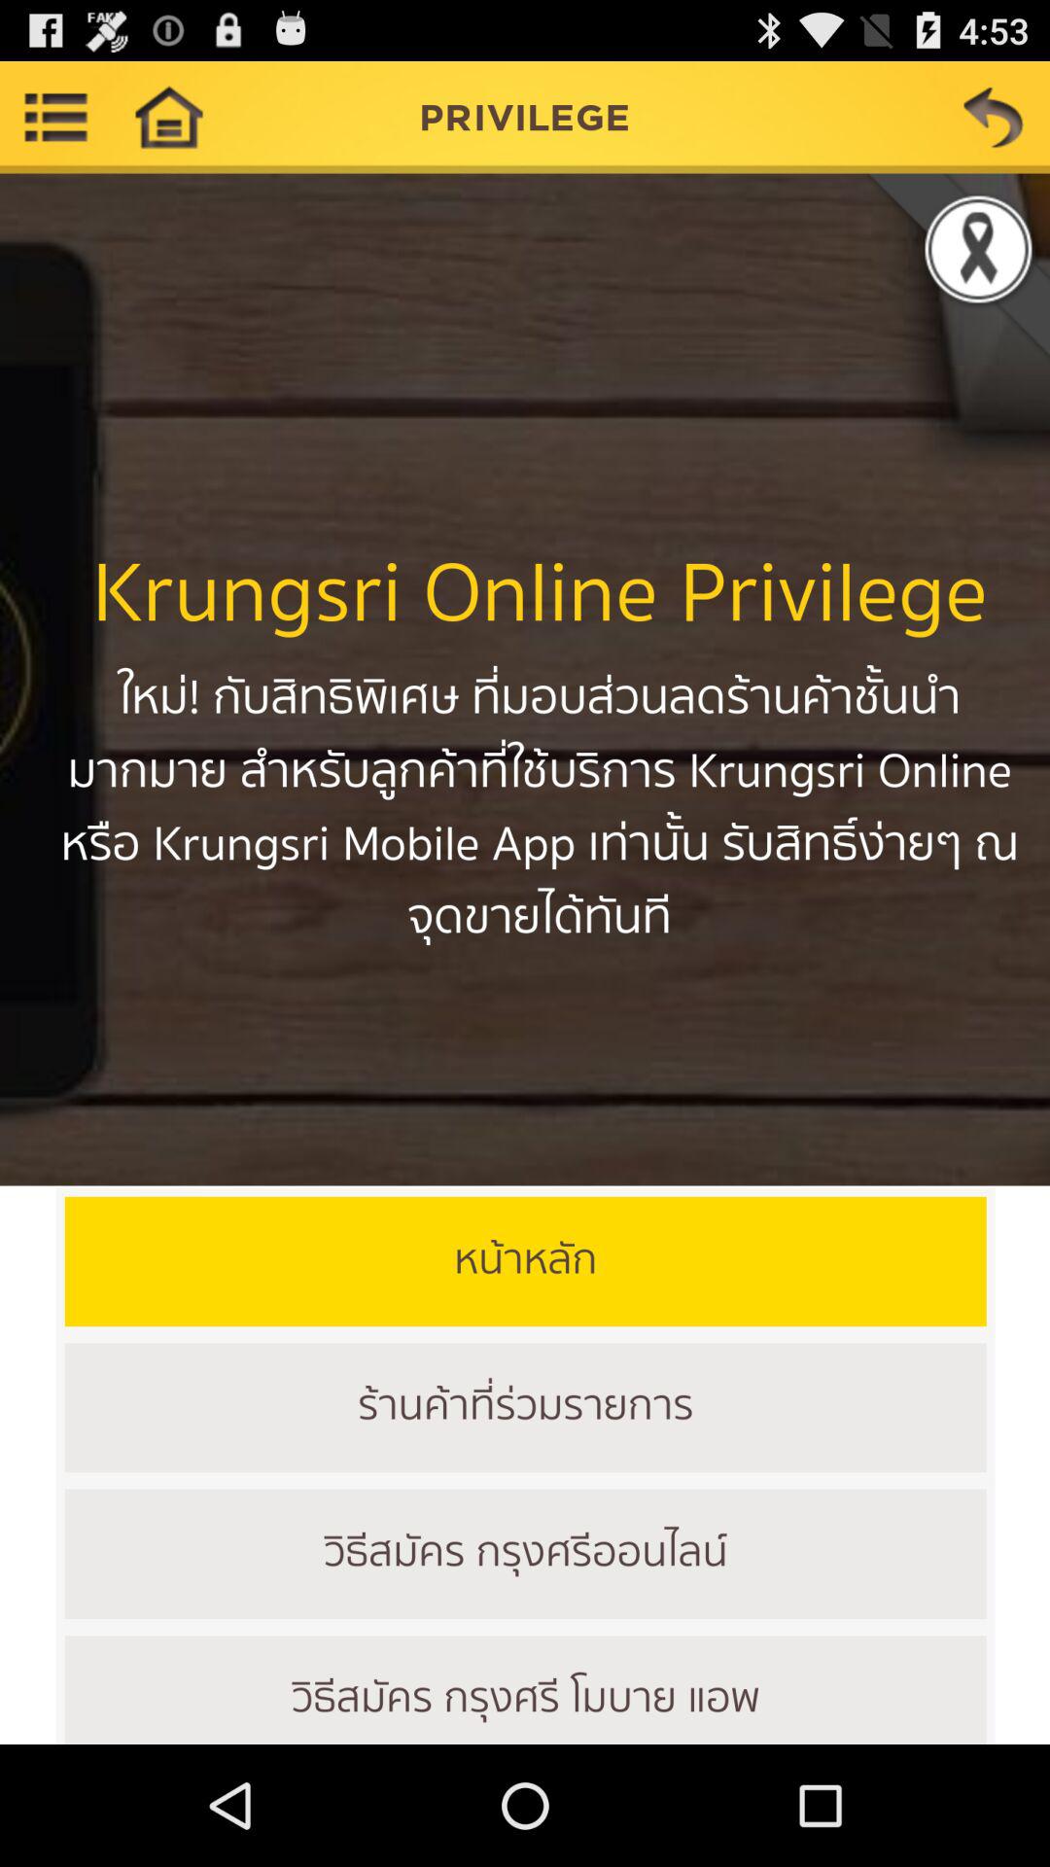 Image resolution: width=1050 pixels, height=1867 pixels. What do you see at coordinates (168, 117) in the screenshot?
I see `home page` at bounding box center [168, 117].